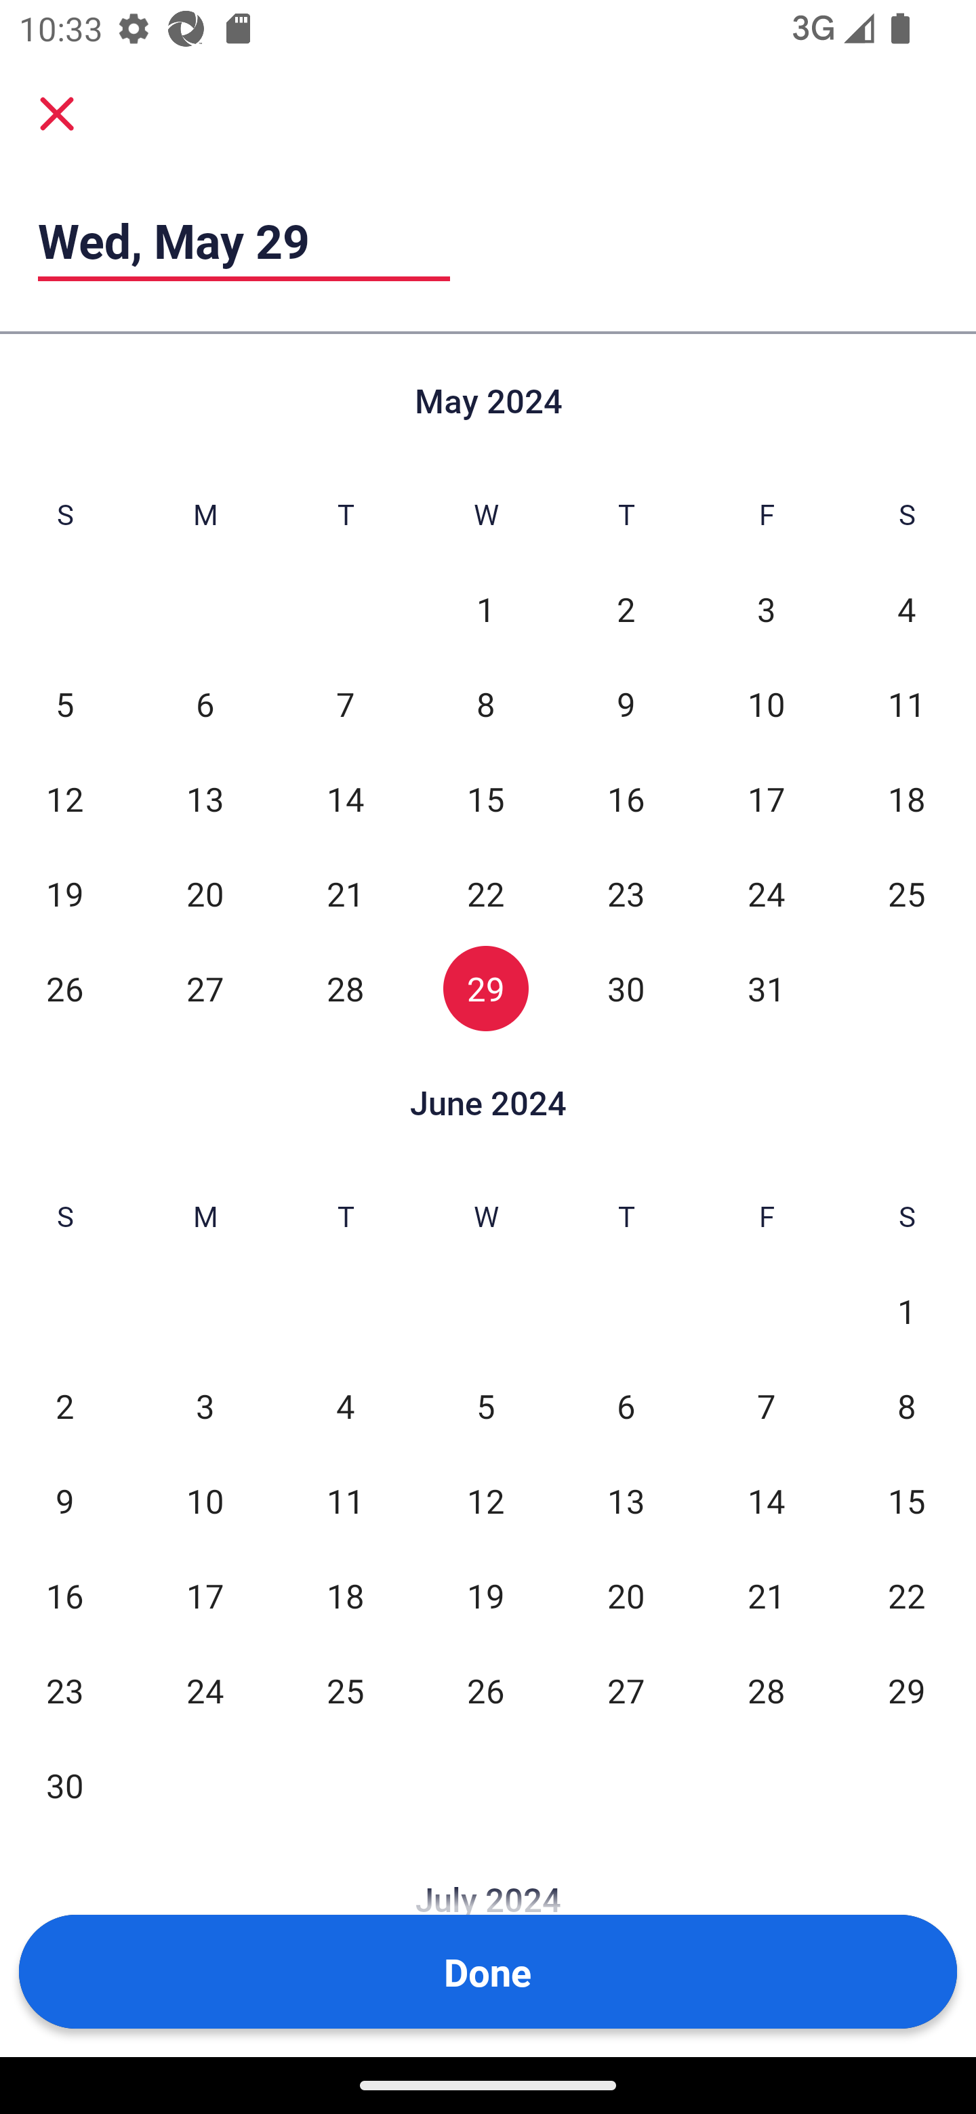 The height and width of the screenshot is (2114, 976). I want to click on 8 Sat, Jun 8, Not Selected, so click(907, 1407).